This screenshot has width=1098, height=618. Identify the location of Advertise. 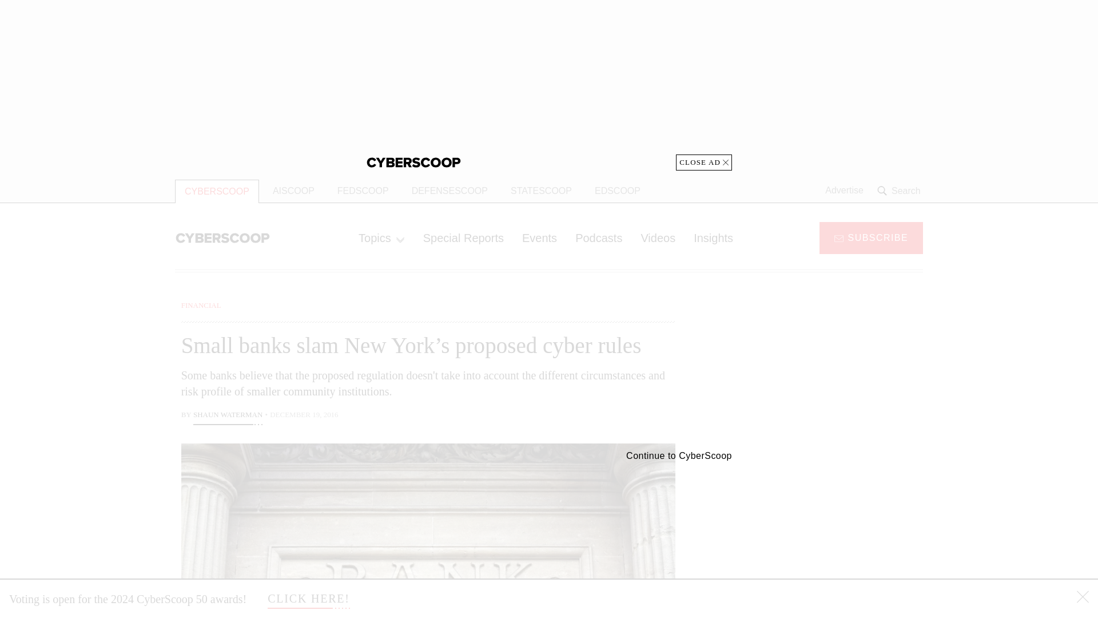
(844, 191).